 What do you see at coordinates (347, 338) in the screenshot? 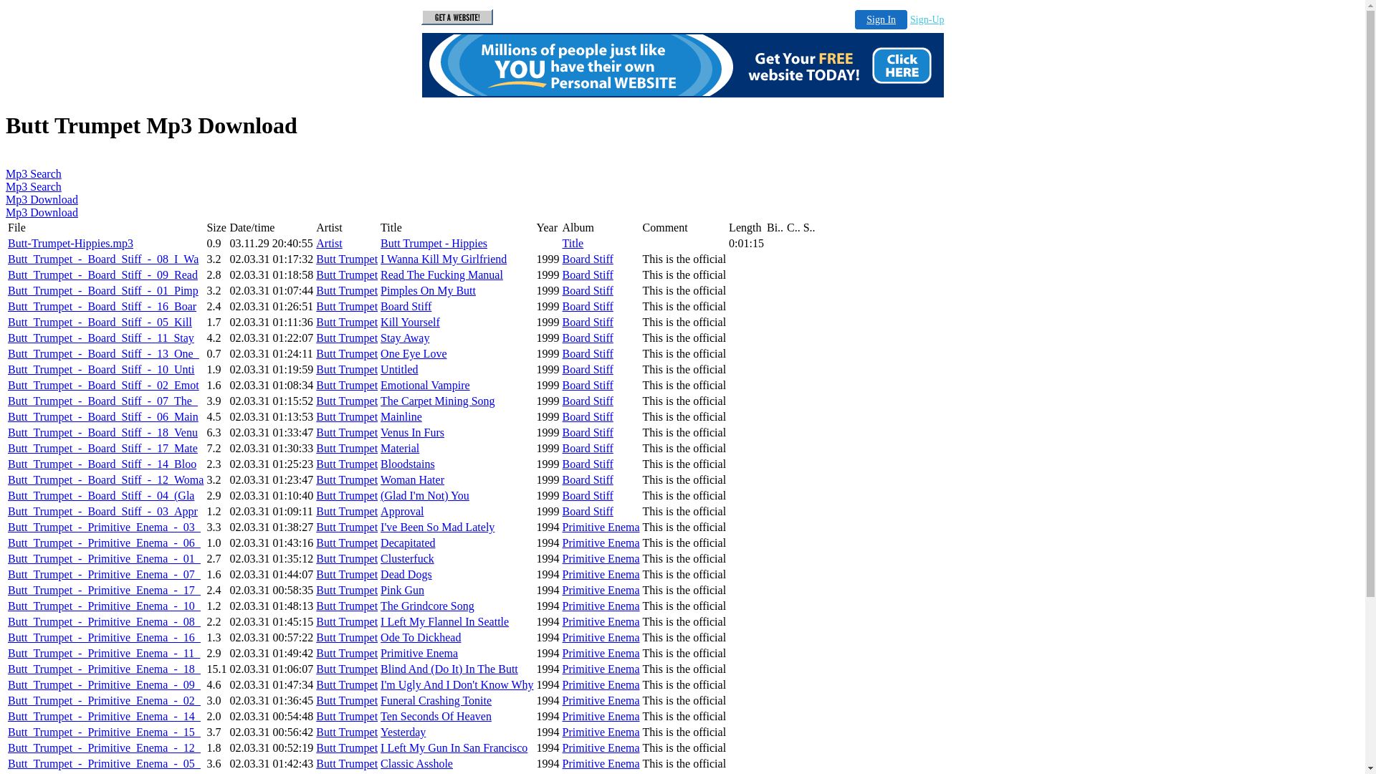
I see `Butt Trumpet` at bounding box center [347, 338].